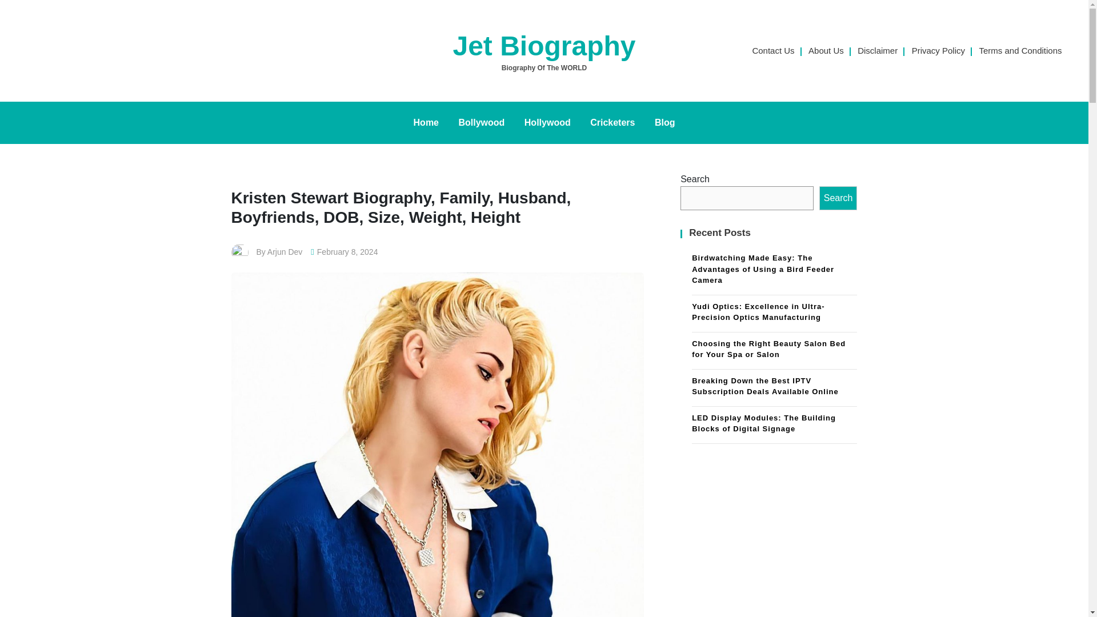 The image size is (1097, 617). What do you see at coordinates (772, 50) in the screenshot?
I see `Contact Us` at bounding box center [772, 50].